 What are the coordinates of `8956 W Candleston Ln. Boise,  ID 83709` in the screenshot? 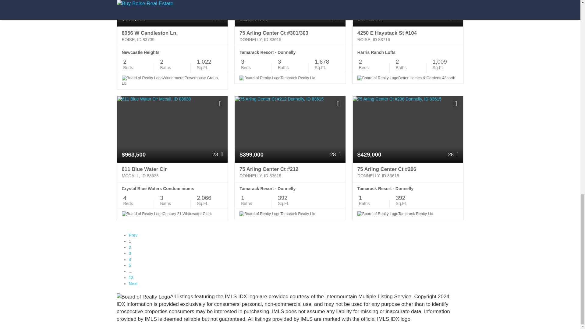 It's located at (172, 37).